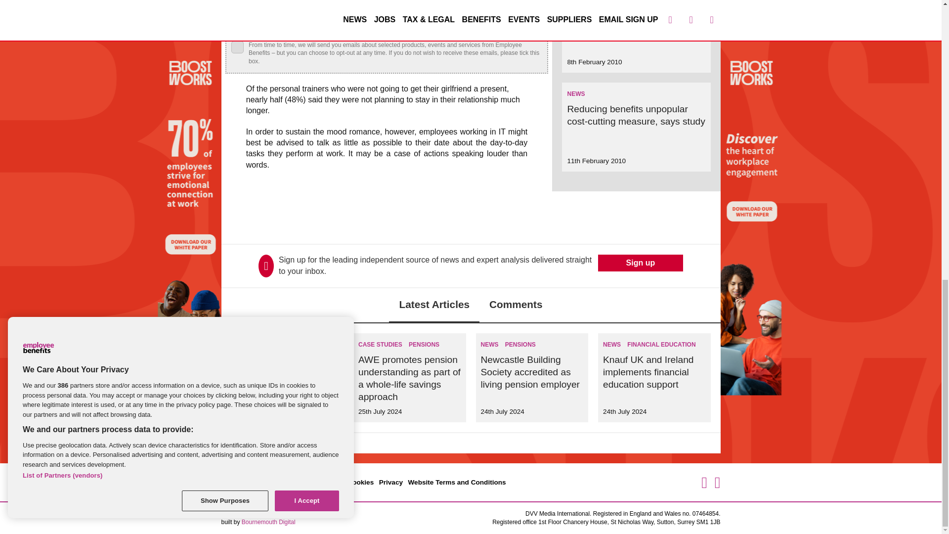 The image size is (949, 534). What do you see at coordinates (237, 47) in the screenshot?
I see `yes` at bounding box center [237, 47].